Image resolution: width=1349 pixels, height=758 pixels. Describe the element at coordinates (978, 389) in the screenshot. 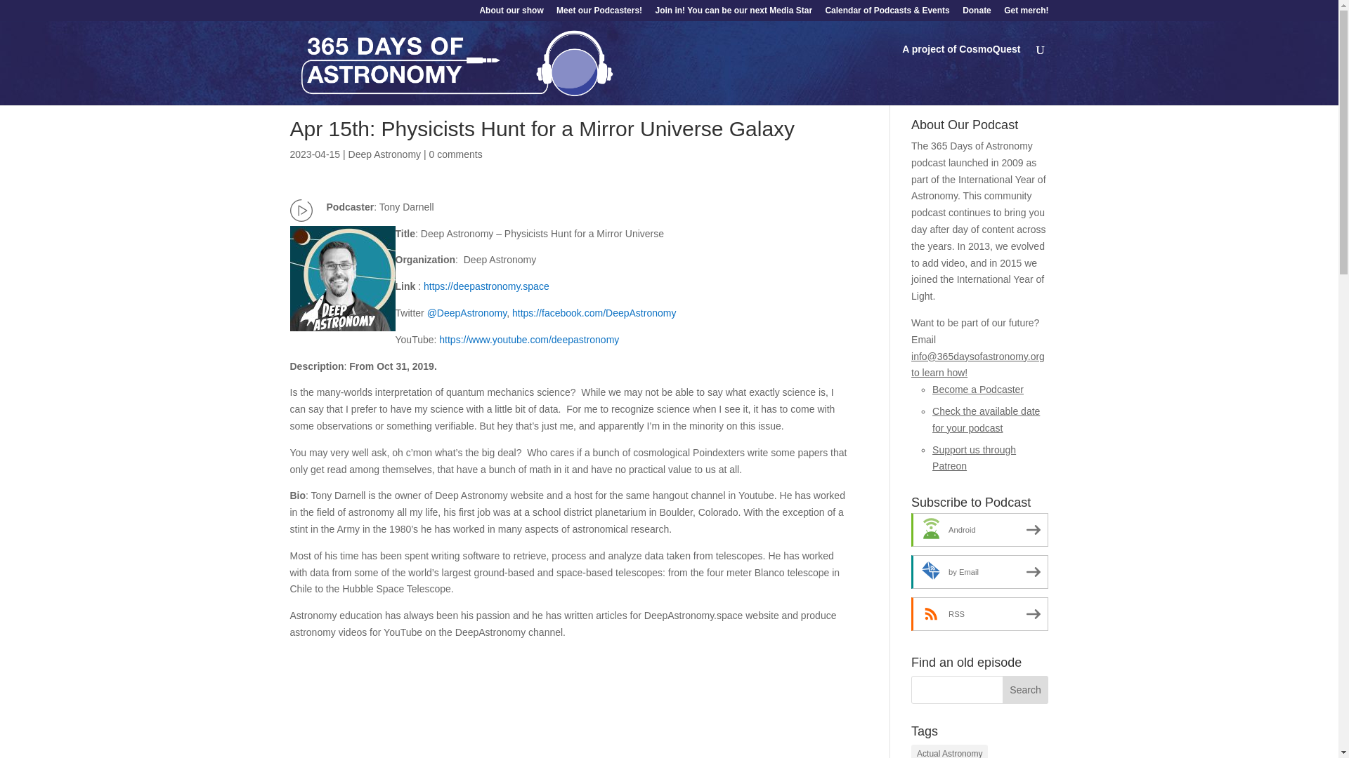

I see `Become a Podcaster` at that location.